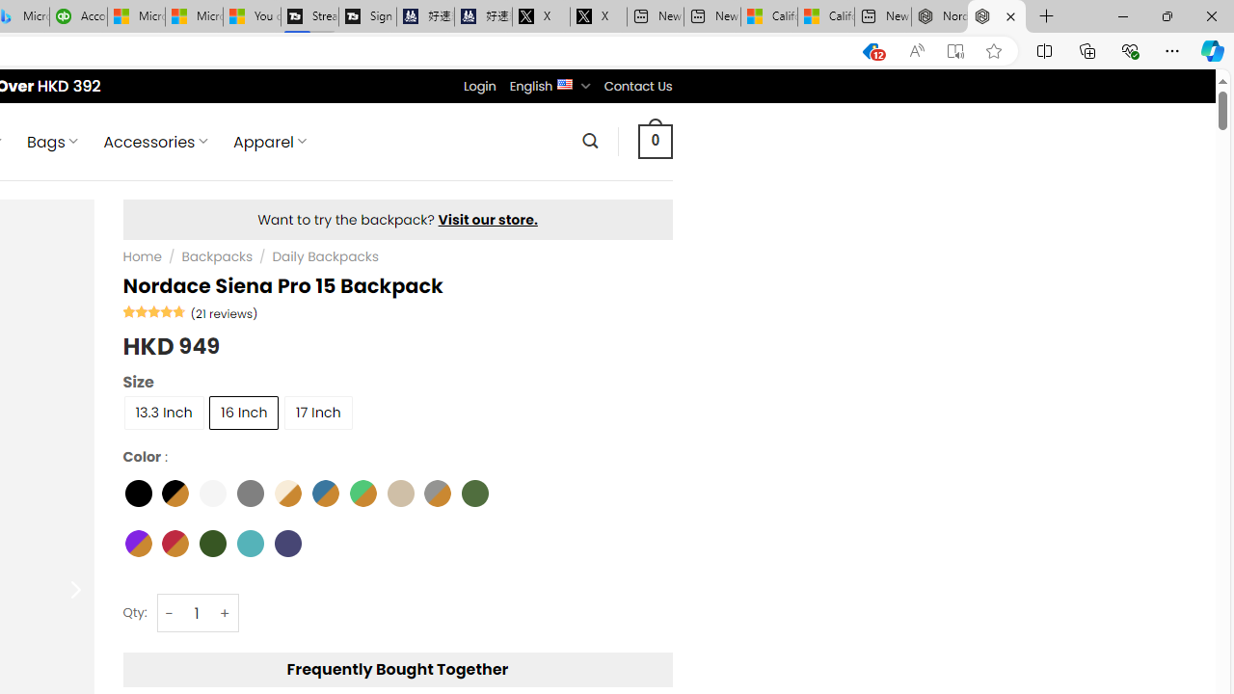  What do you see at coordinates (1167, 15) in the screenshot?
I see `Restore` at bounding box center [1167, 15].